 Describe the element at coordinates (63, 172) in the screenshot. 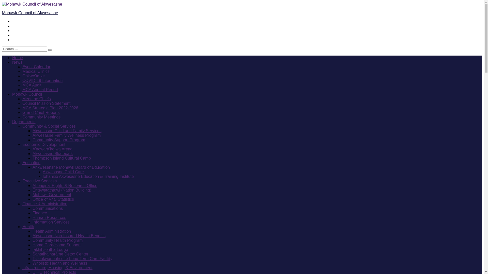

I see `Akwesasne Child Care` at that location.